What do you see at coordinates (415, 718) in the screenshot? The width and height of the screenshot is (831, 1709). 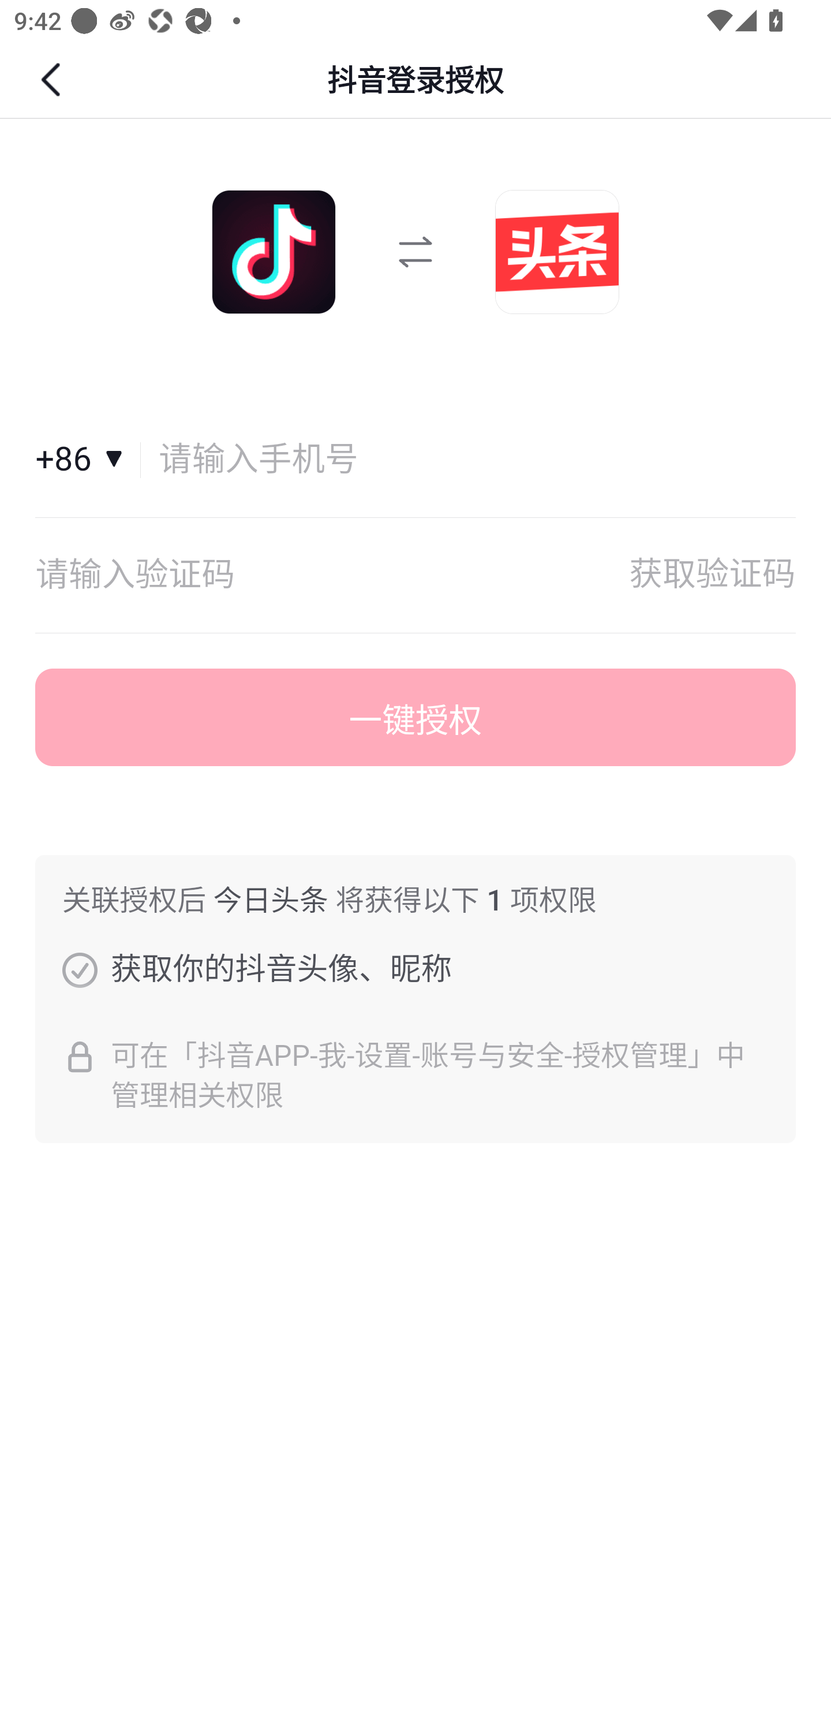 I see `一键授权` at bounding box center [415, 718].